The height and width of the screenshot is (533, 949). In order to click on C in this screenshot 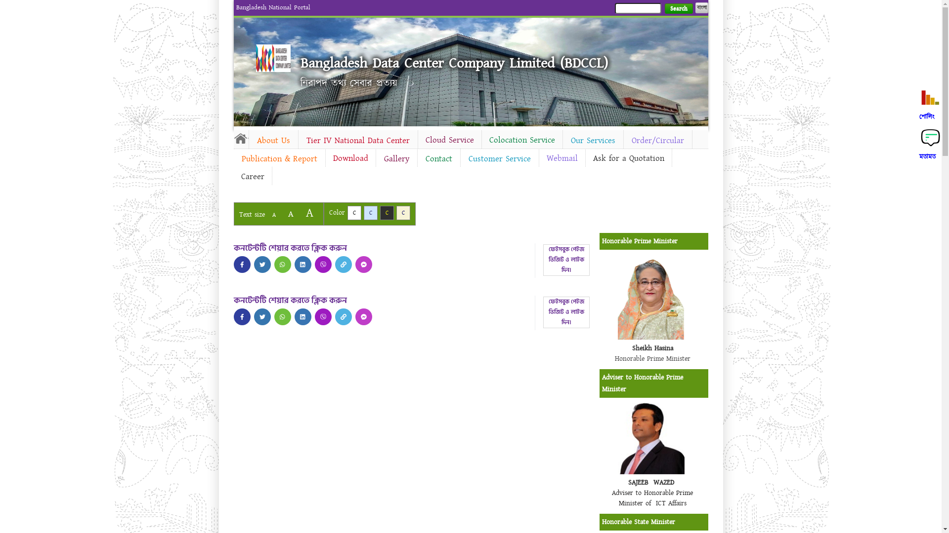, I will do `click(371, 213)`.